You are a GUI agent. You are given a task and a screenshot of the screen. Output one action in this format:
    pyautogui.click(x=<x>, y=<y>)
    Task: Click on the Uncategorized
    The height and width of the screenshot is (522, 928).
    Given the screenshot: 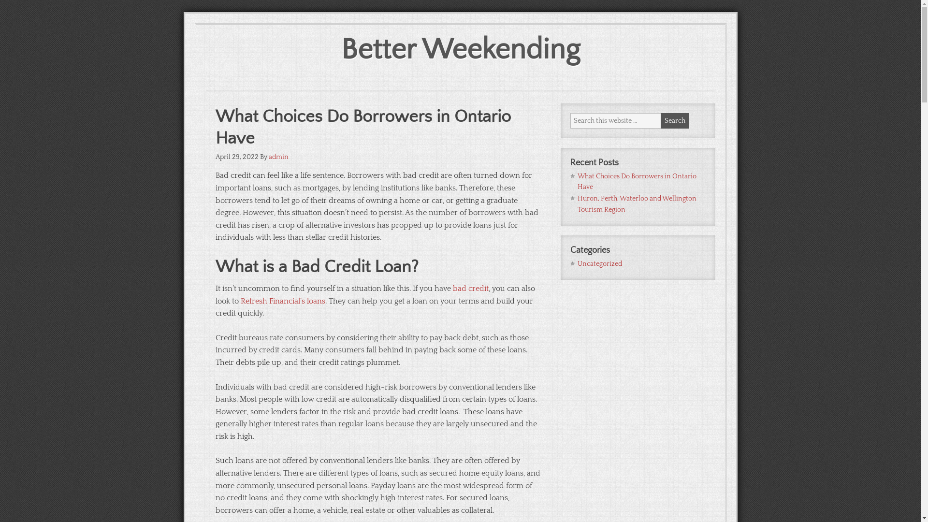 What is the action you would take?
    pyautogui.click(x=599, y=264)
    